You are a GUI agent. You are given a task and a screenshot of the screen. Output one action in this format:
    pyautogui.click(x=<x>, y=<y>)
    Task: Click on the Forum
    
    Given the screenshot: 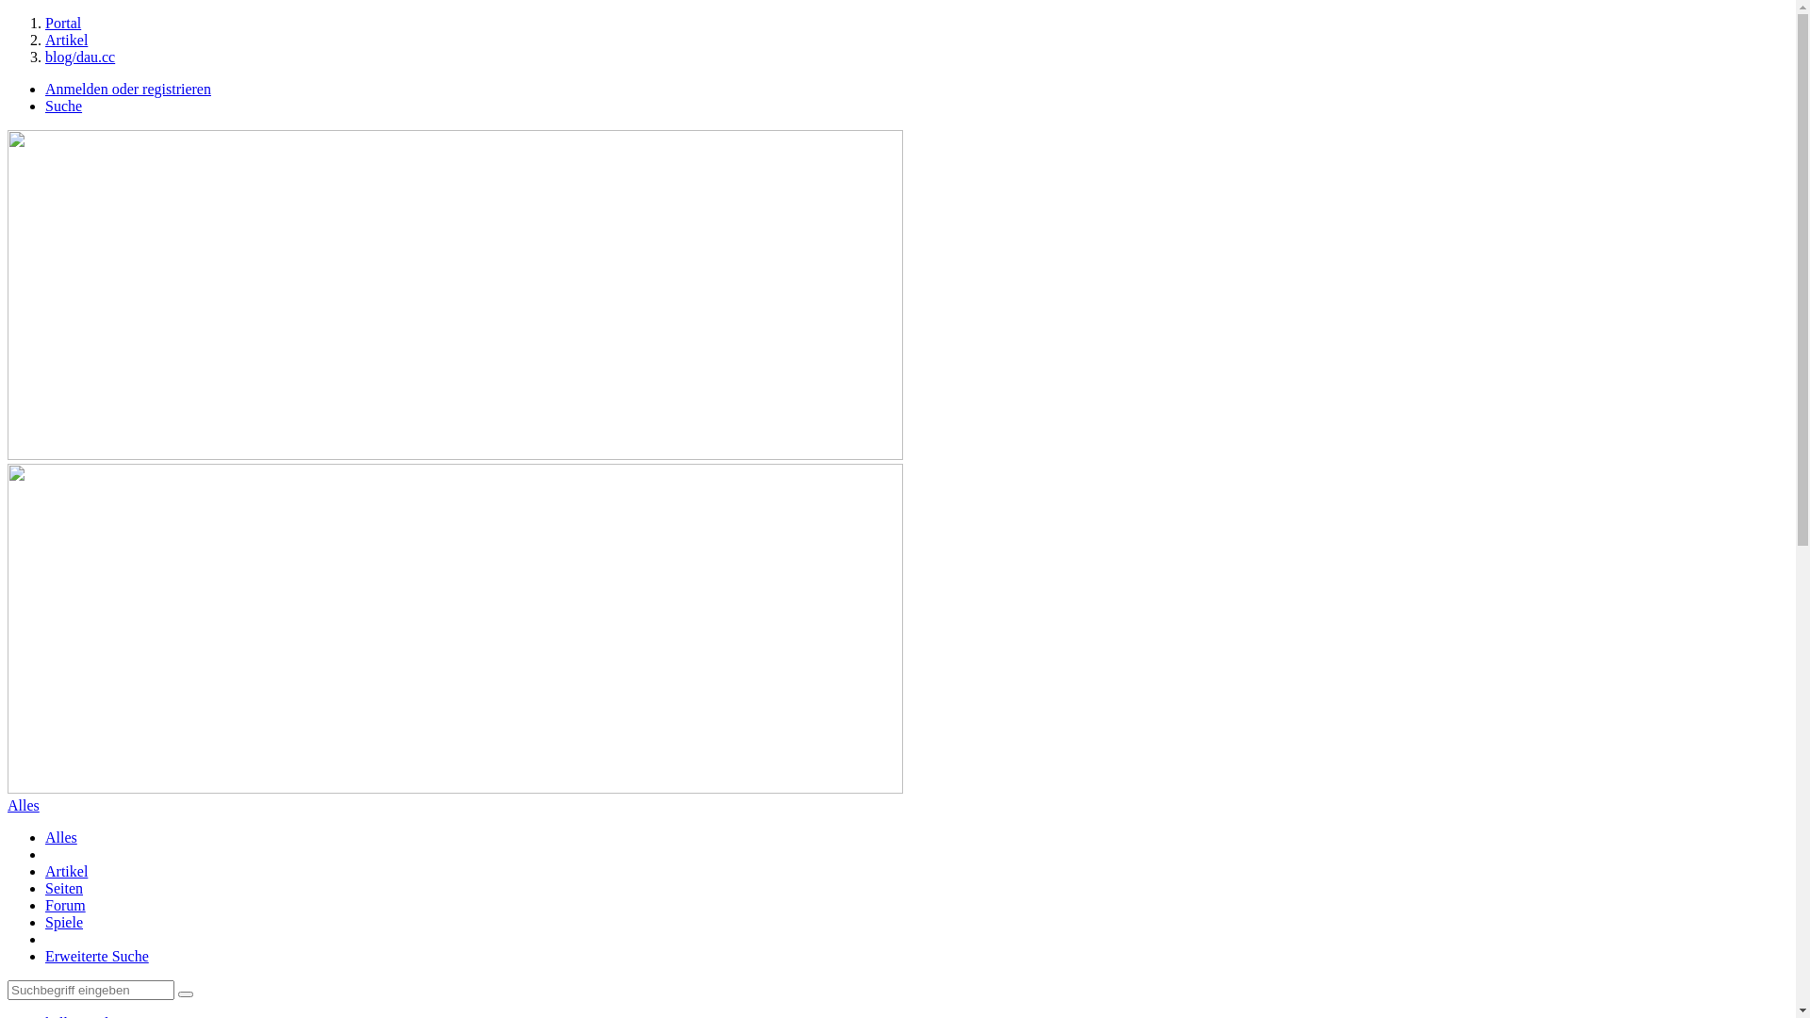 What is the action you would take?
    pyautogui.click(x=66, y=905)
    